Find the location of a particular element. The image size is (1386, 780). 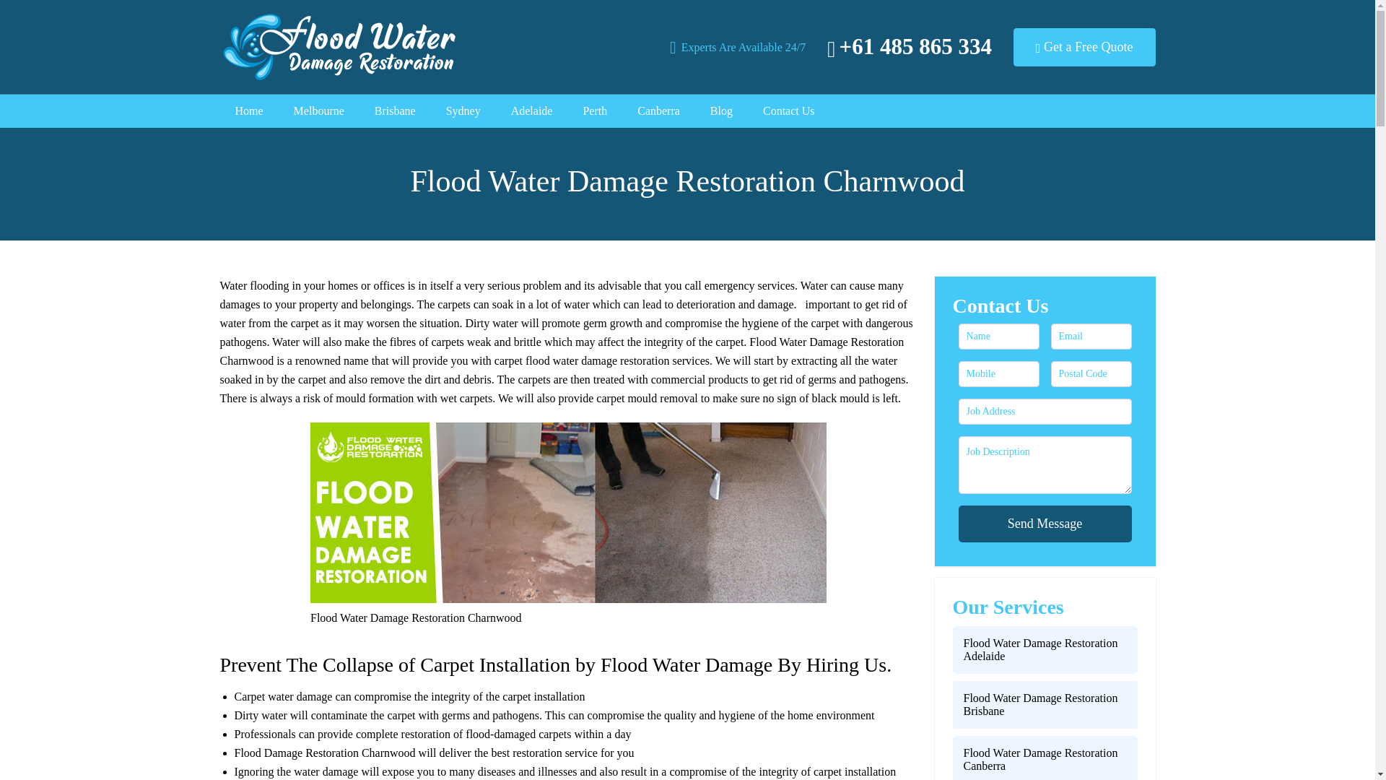

Home is located at coordinates (249, 111).